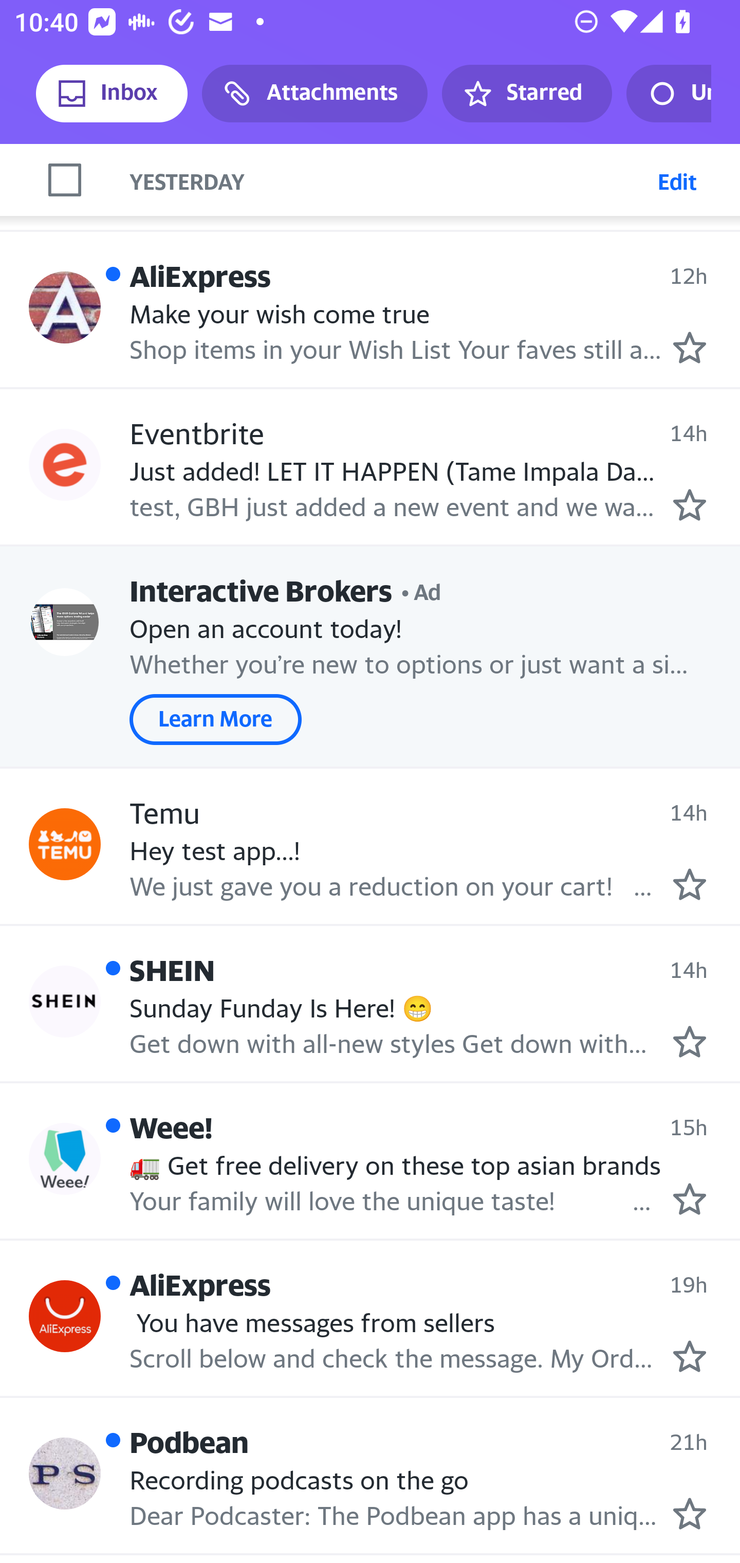  Describe the element at coordinates (65, 307) in the screenshot. I see `Profile
AliExpress` at that location.